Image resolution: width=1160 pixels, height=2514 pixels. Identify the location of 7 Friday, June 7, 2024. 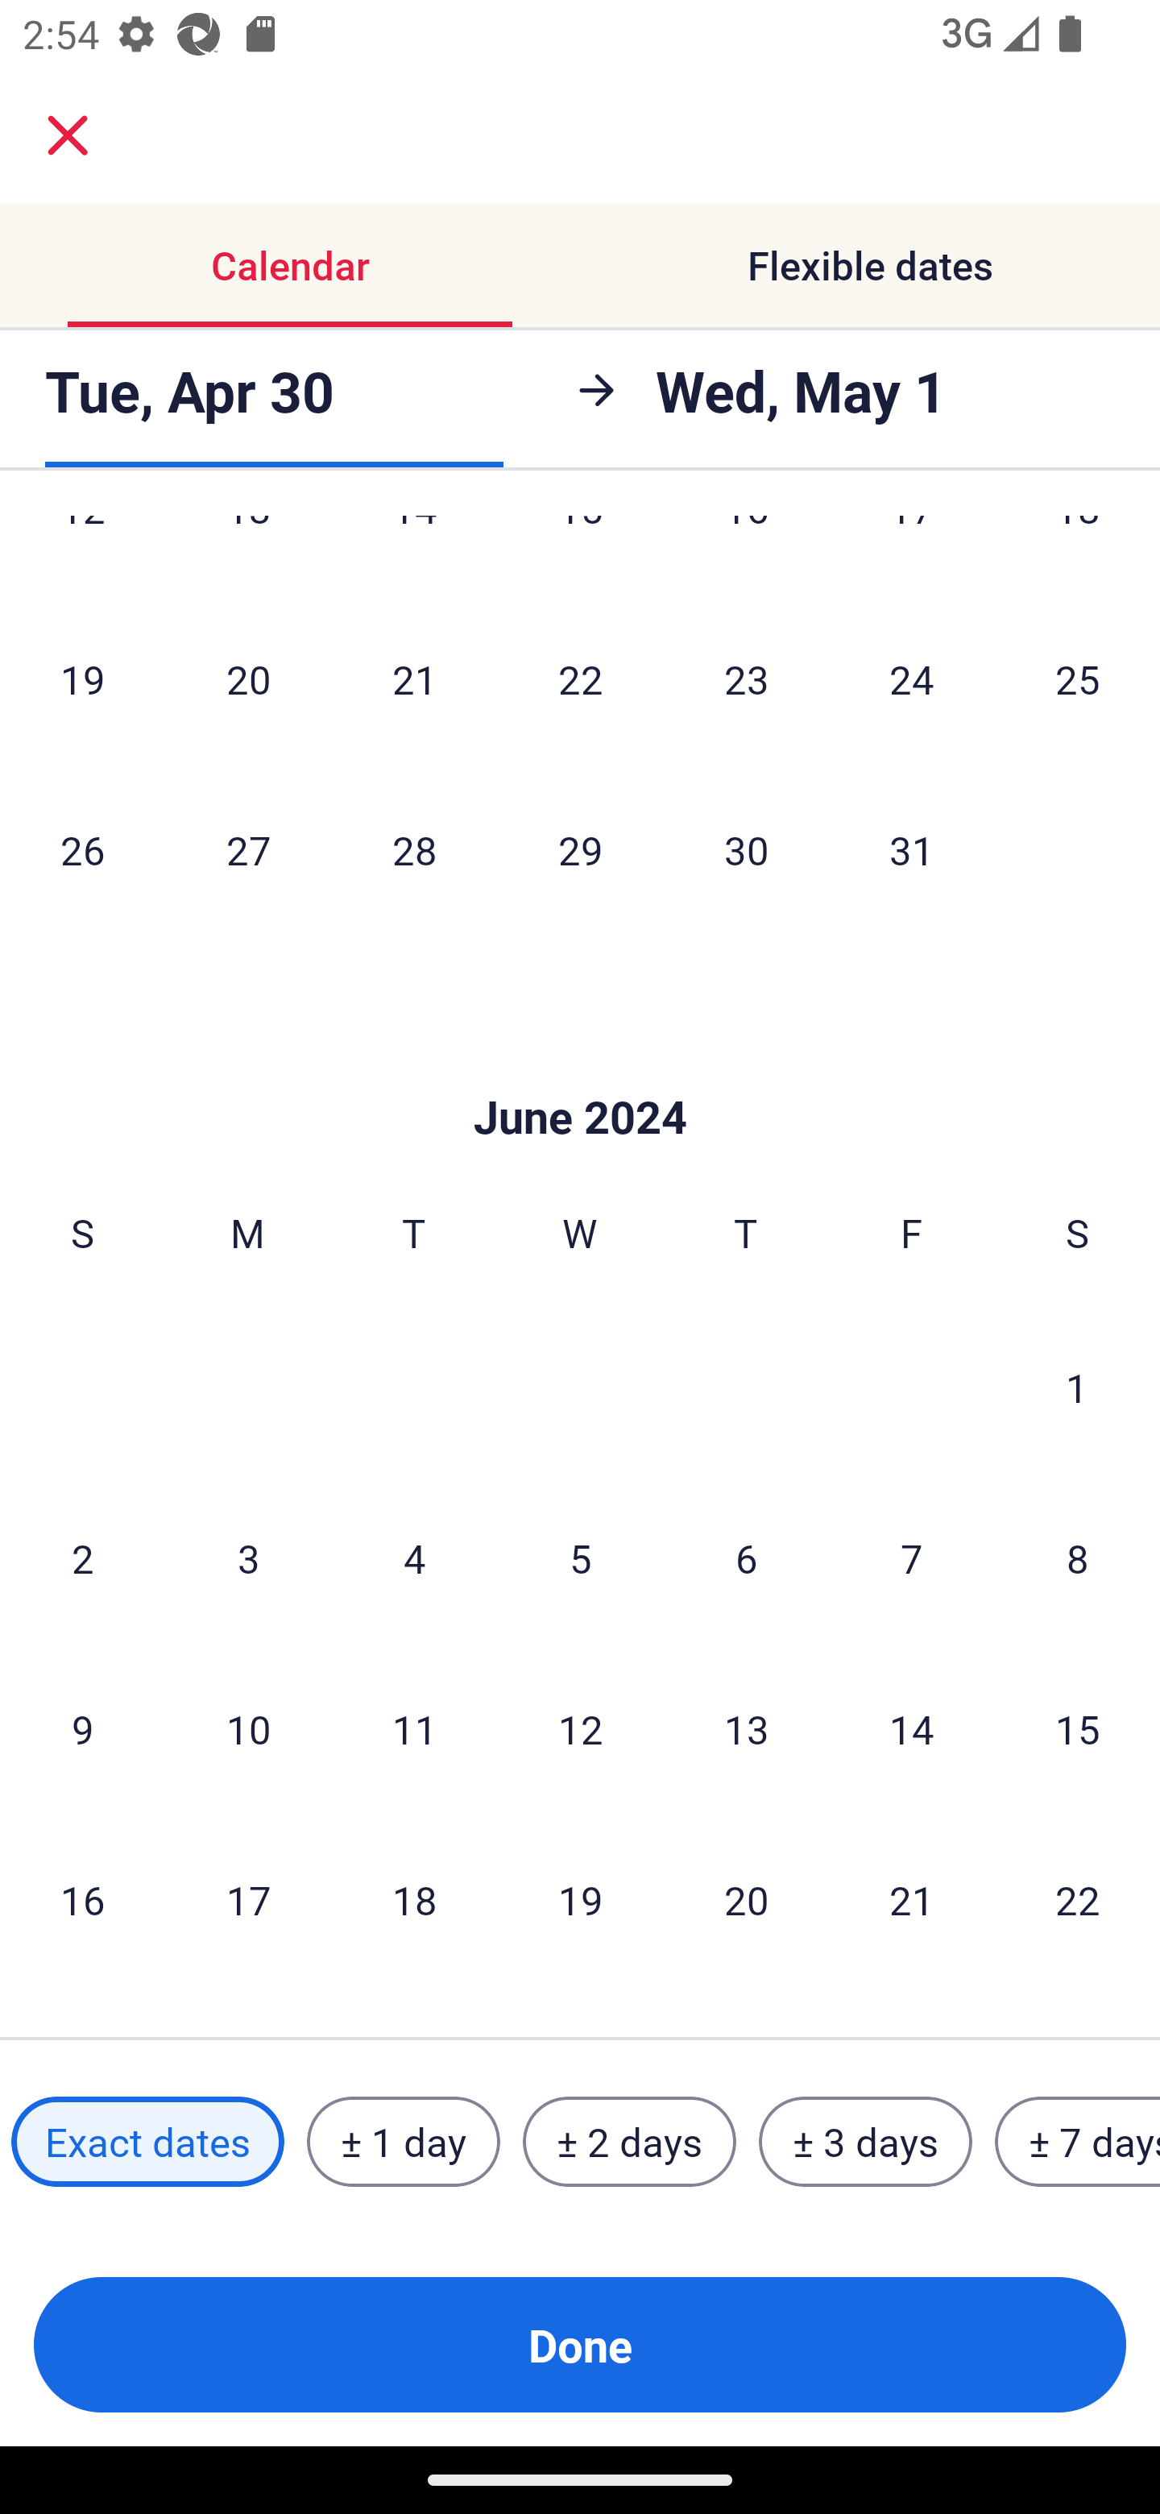
(912, 1558).